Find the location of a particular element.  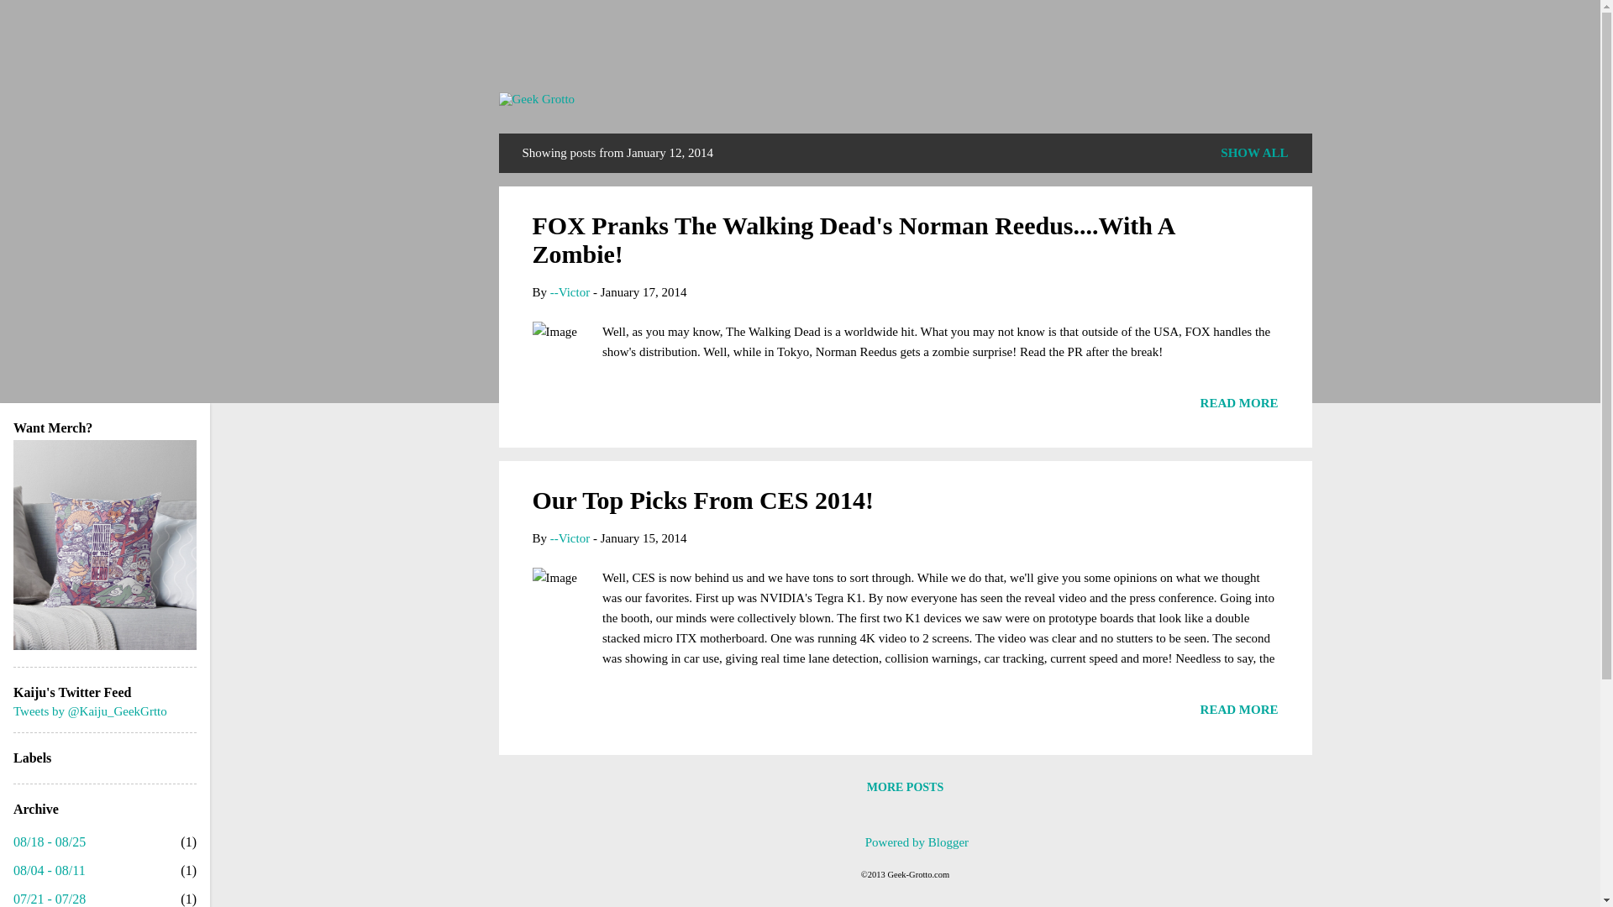

--Victor is located at coordinates (570, 537).